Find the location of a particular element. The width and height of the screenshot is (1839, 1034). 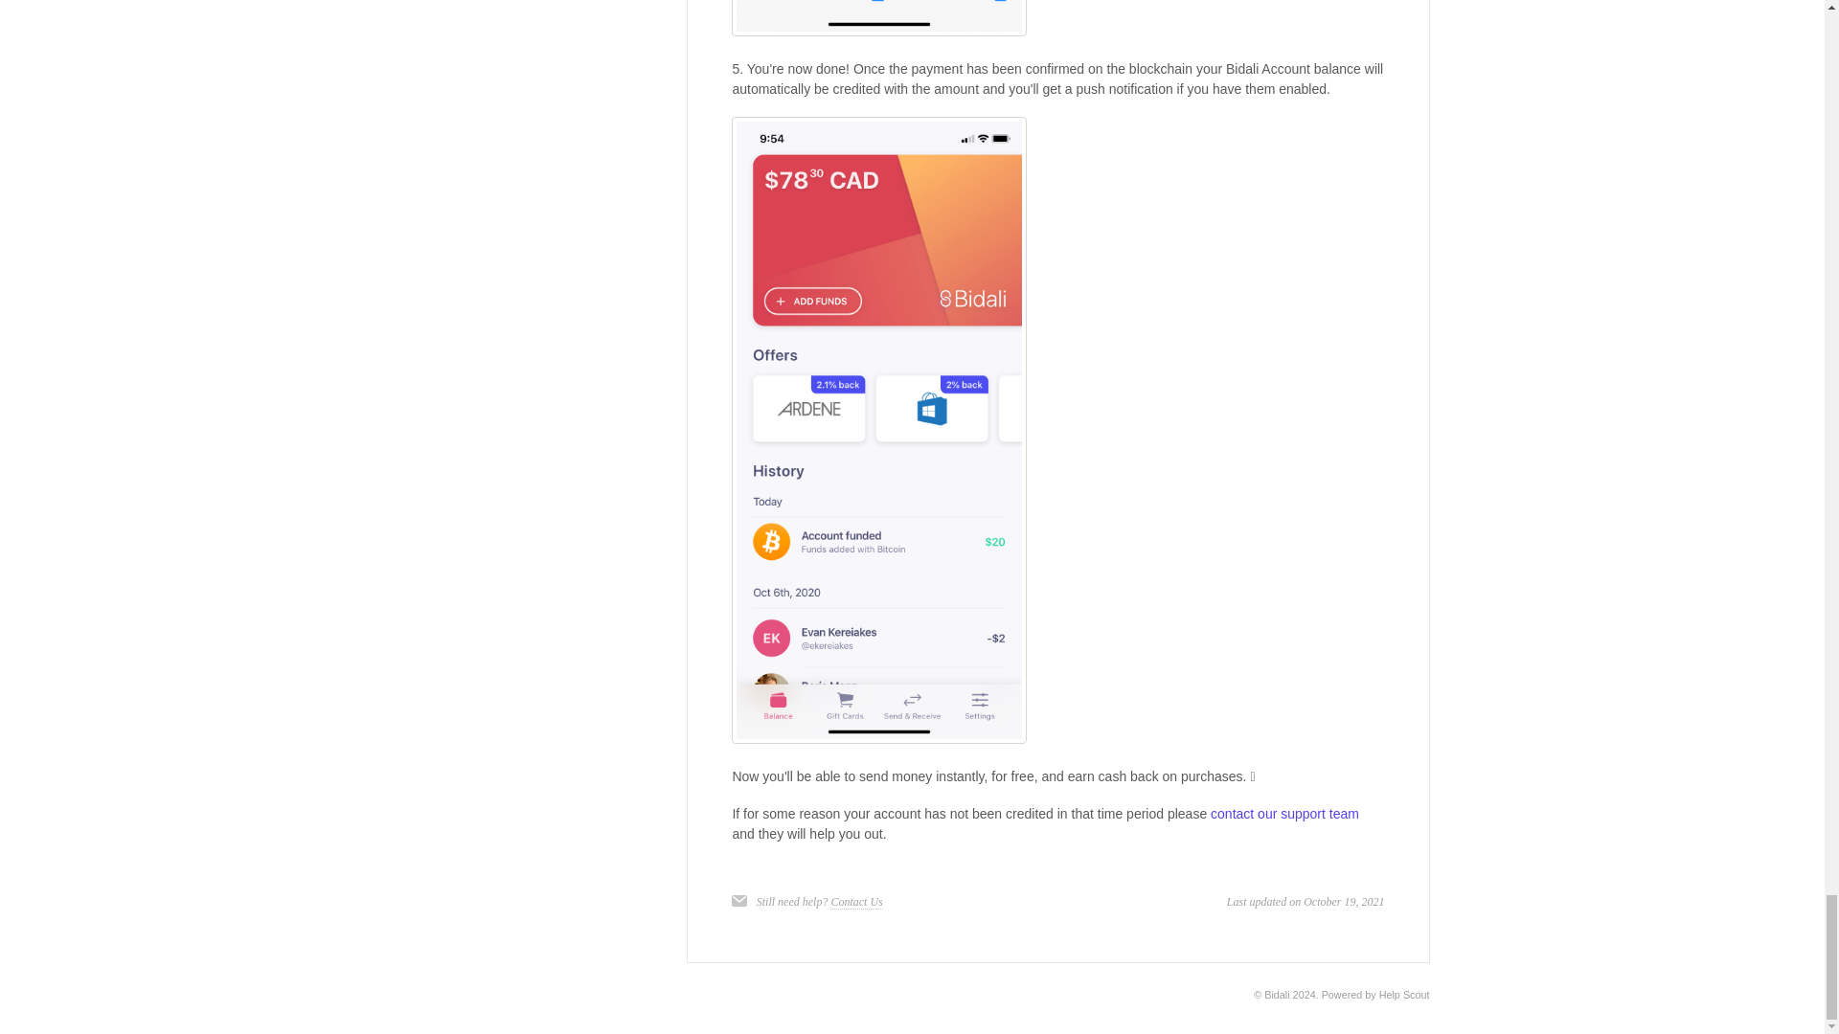

contact our support team is located at coordinates (1283, 814).